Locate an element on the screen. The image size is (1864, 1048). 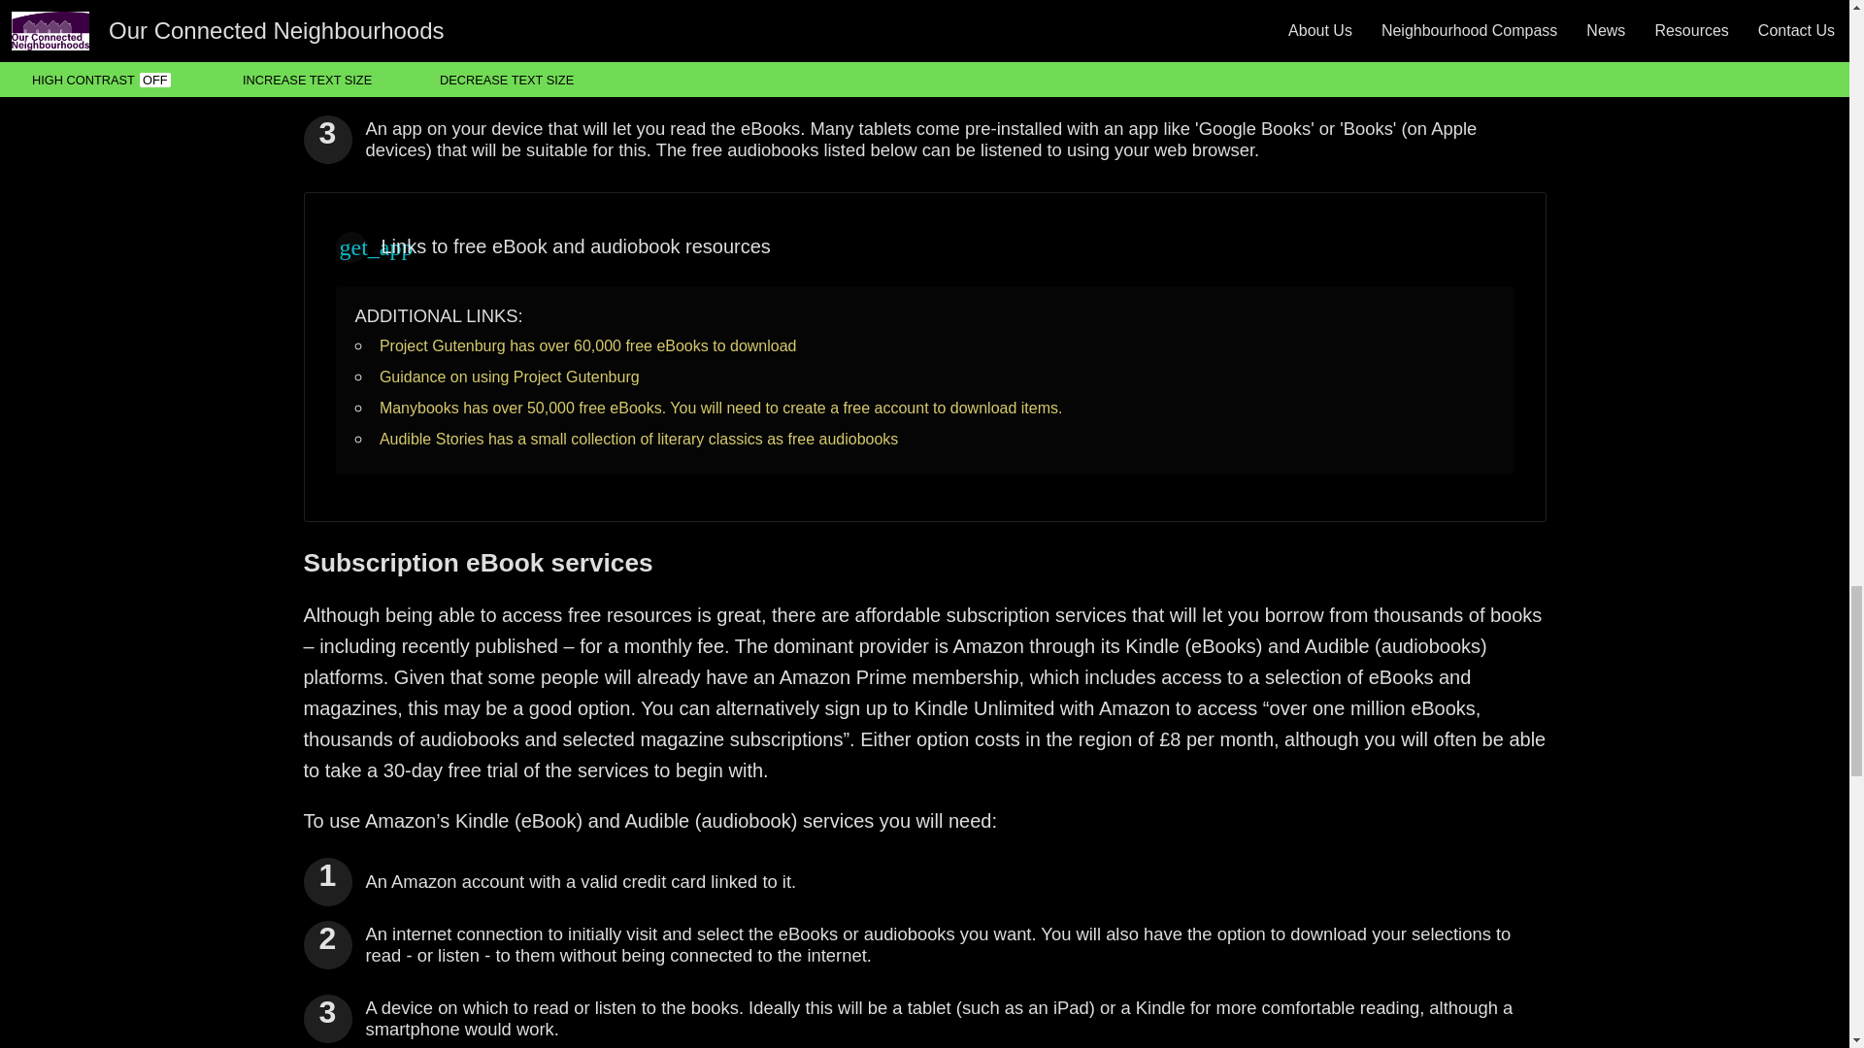
Project Gutenburg has over 60,000 free eBooks to download is located at coordinates (588, 345).